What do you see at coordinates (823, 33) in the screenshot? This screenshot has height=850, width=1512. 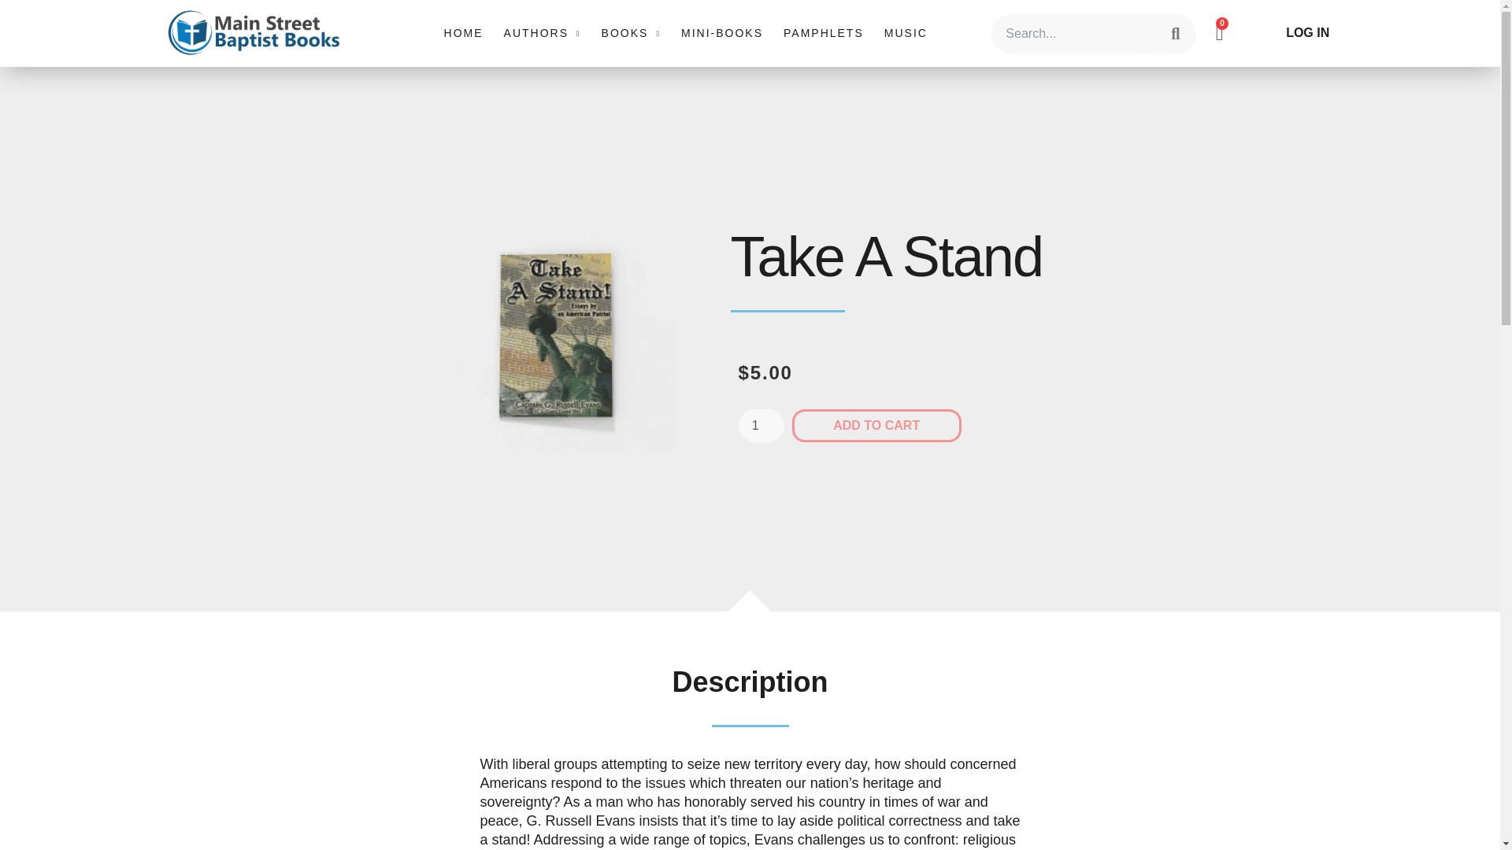 I see `PAMPHLETS` at bounding box center [823, 33].